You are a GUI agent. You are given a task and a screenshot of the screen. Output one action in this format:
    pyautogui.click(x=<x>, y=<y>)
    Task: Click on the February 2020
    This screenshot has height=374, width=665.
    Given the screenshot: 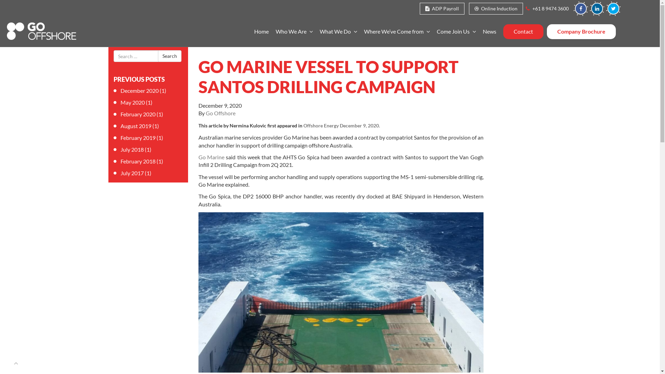 What is the action you would take?
    pyautogui.click(x=138, y=114)
    